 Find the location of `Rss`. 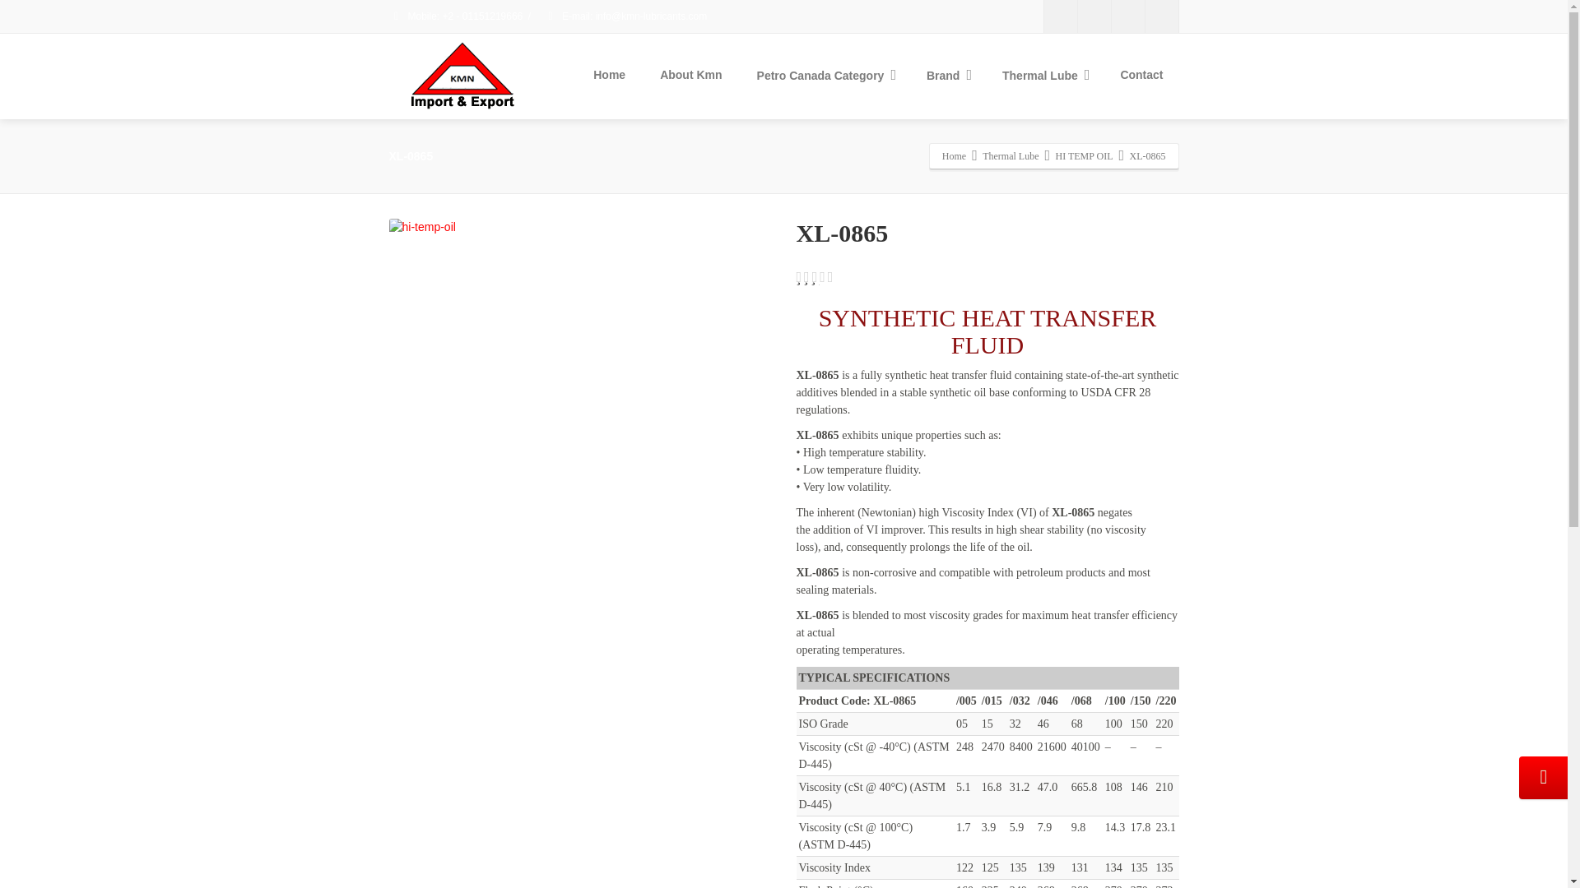

Rss is located at coordinates (1162, 16).